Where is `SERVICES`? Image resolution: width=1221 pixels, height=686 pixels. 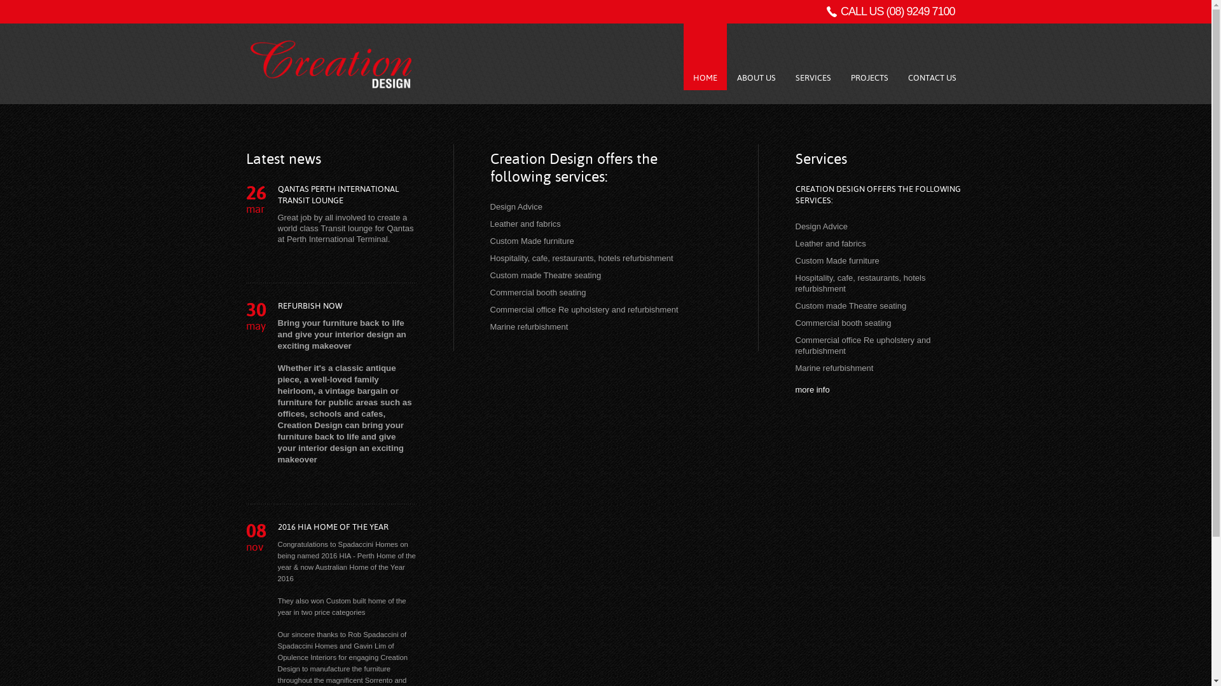 SERVICES is located at coordinates (813, 57).